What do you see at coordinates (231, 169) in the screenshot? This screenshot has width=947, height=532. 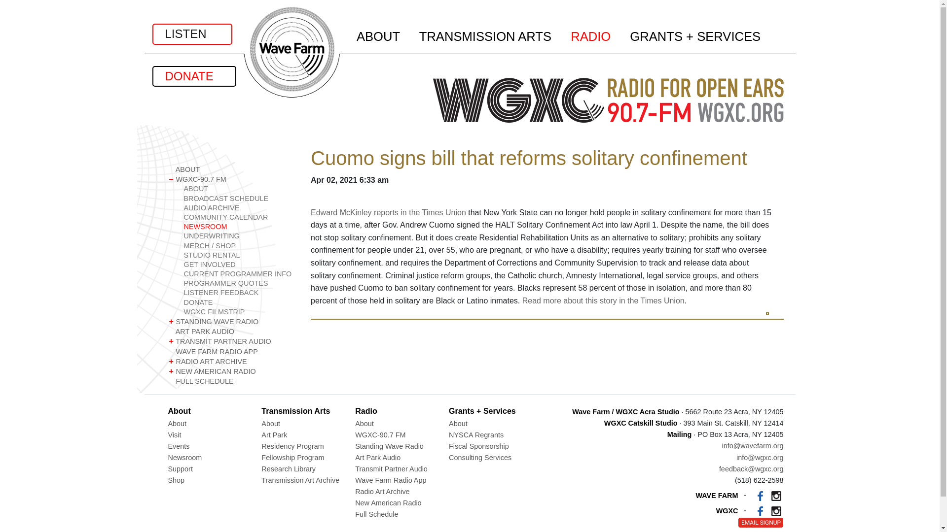 I see `  ABOUT` at bounding box center [231, 169].